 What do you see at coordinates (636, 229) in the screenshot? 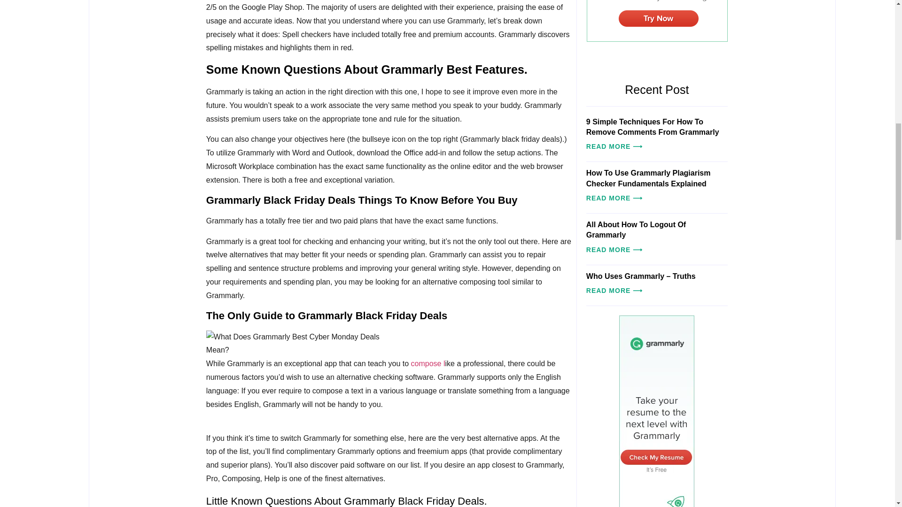
I see `All About How To Logout Of Grammarly` at bounding box center [636, 229].